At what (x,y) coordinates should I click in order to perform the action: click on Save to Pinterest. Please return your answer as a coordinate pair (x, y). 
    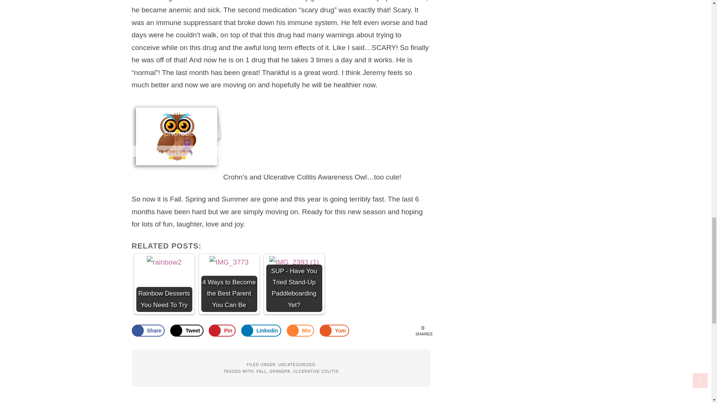
    Looking at the image, I should click on (222, 331).